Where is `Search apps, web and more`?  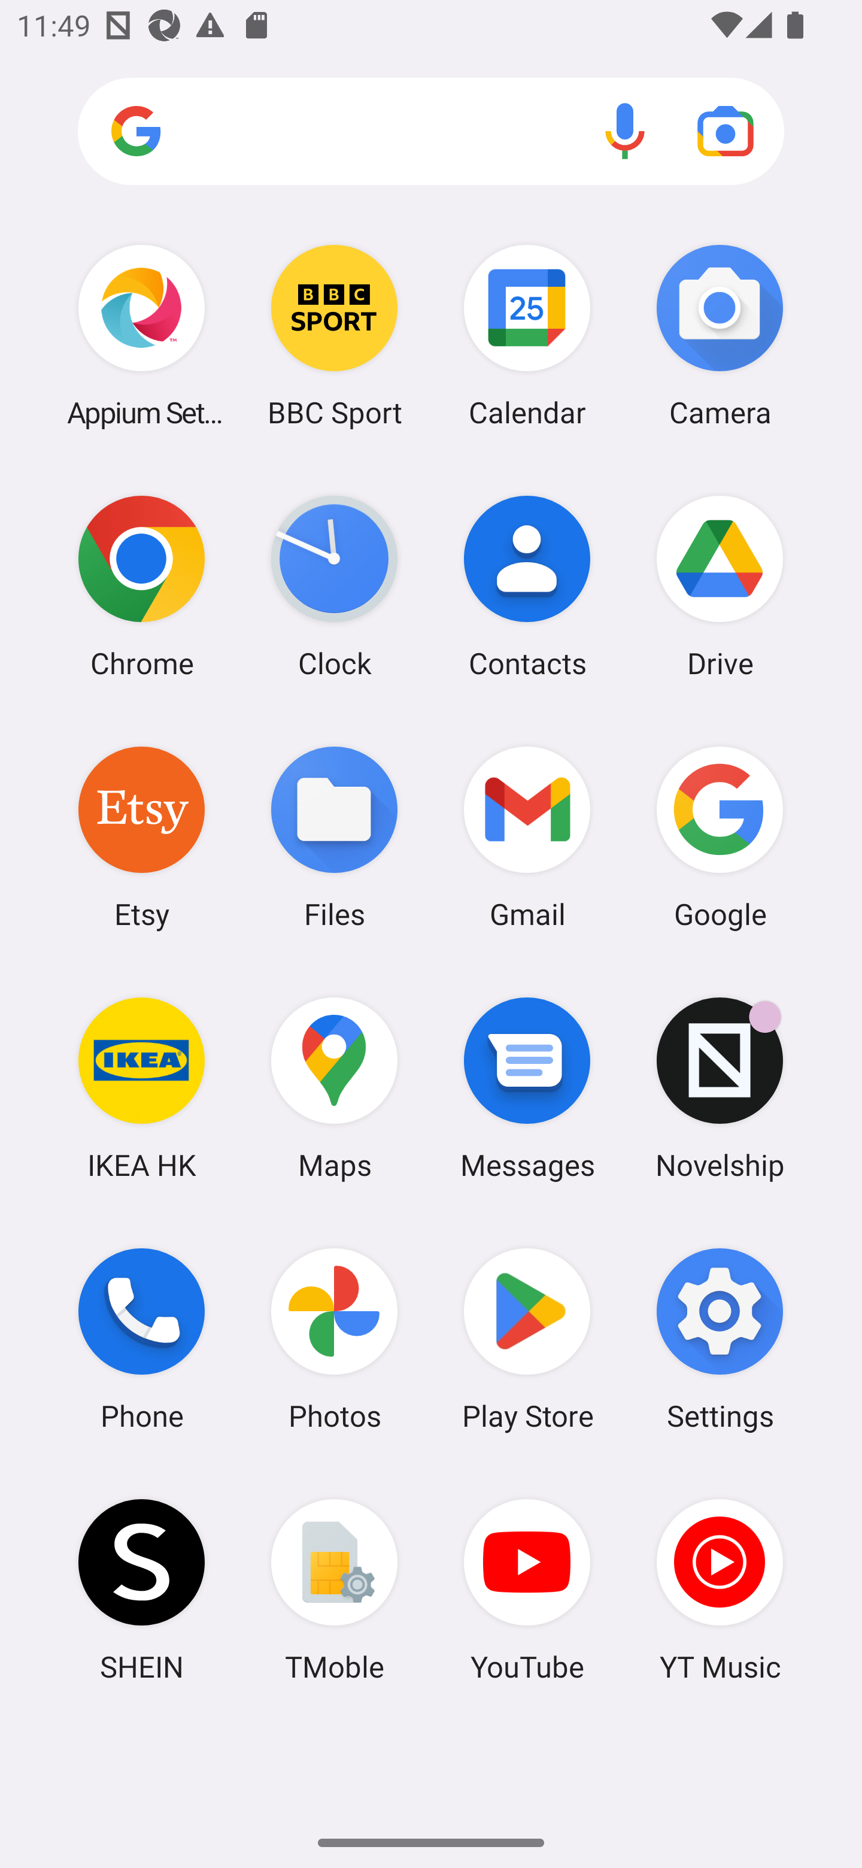
Search apps, web and more is located at coordinates (431, 132).